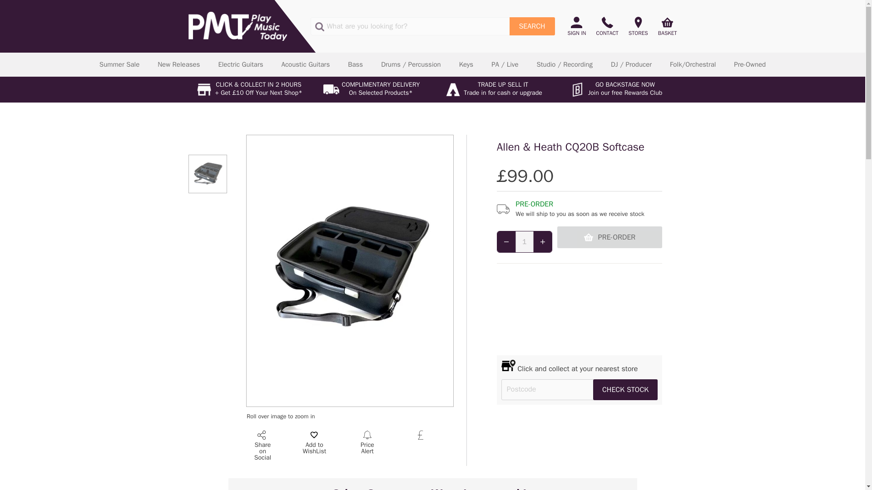  What do you see at coordinates (532, 26) in the screenshot?
I see `SEARCH` at bounding box center [532, 26].